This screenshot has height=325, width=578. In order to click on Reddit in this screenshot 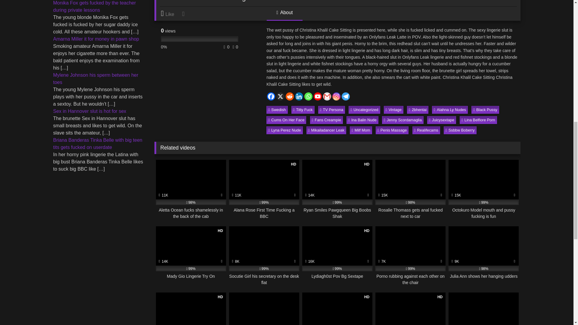, I will do `click(290, 96)`.